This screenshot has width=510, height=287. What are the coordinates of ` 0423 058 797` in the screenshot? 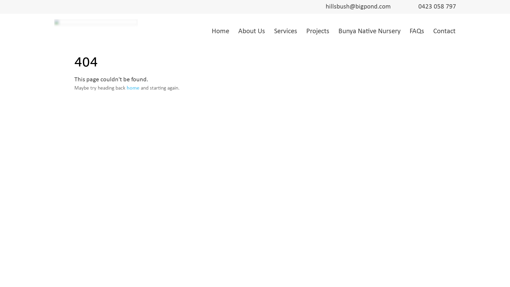 It's located at (436, 7).